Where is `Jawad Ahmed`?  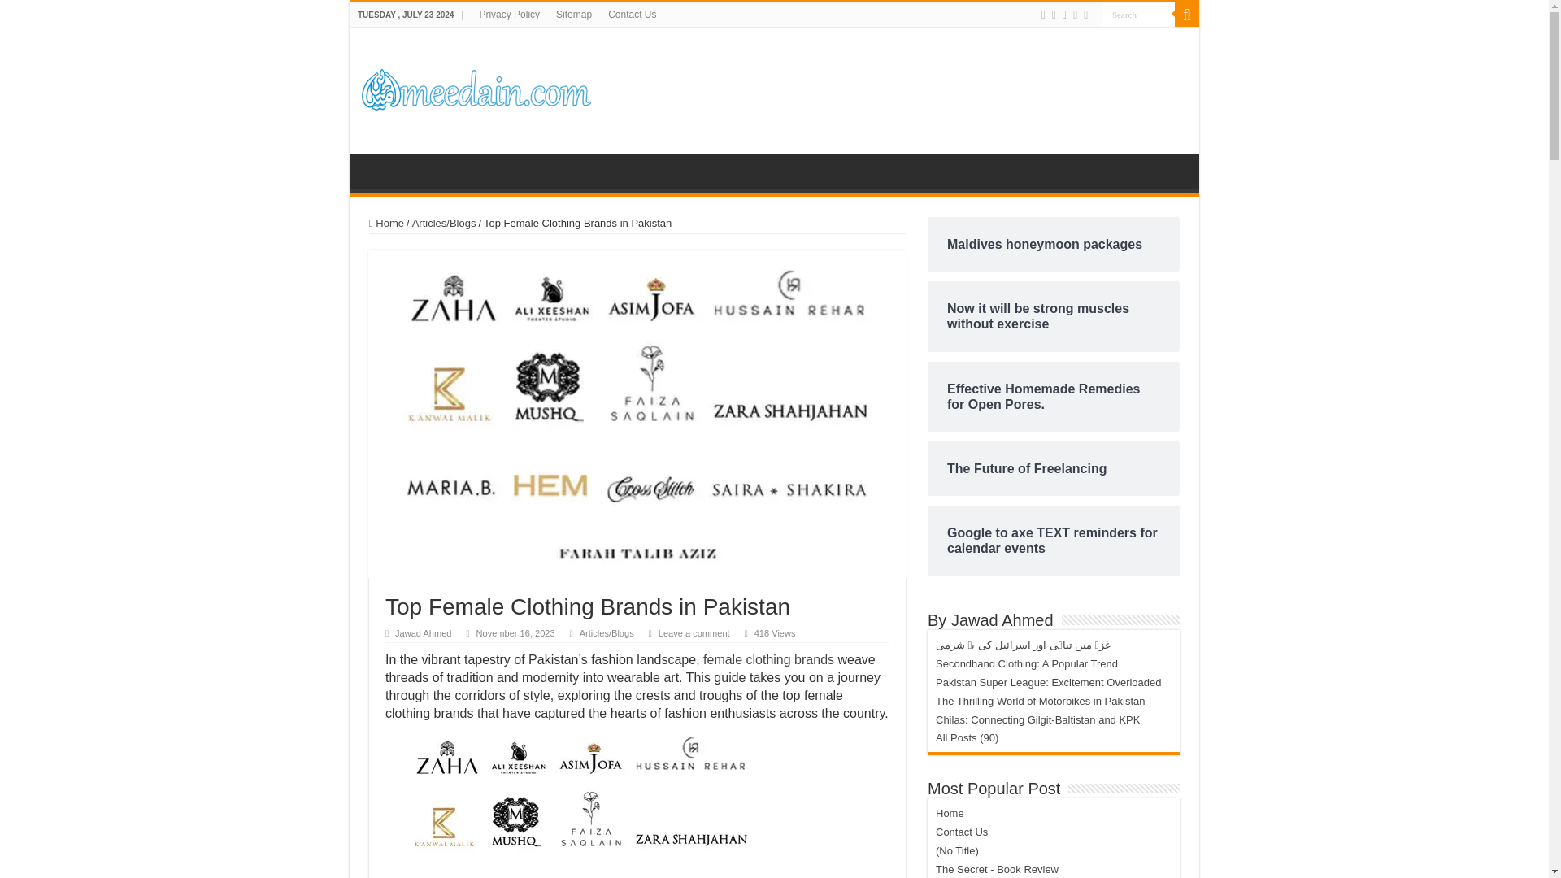
Jawad Ahmed is located at coordinates (423, 633).